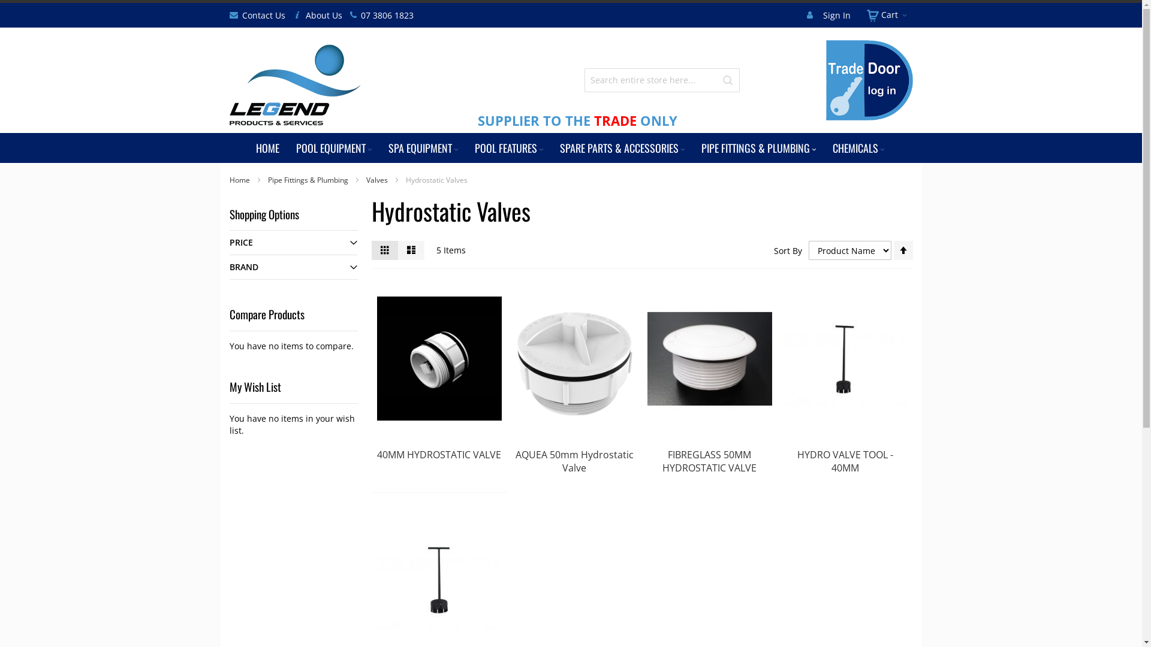 This screenshot has height=647, width=1151. What do you see at coordinates (411, 250) in the screenshot?
I see `List` at bounding box center [411, 250].